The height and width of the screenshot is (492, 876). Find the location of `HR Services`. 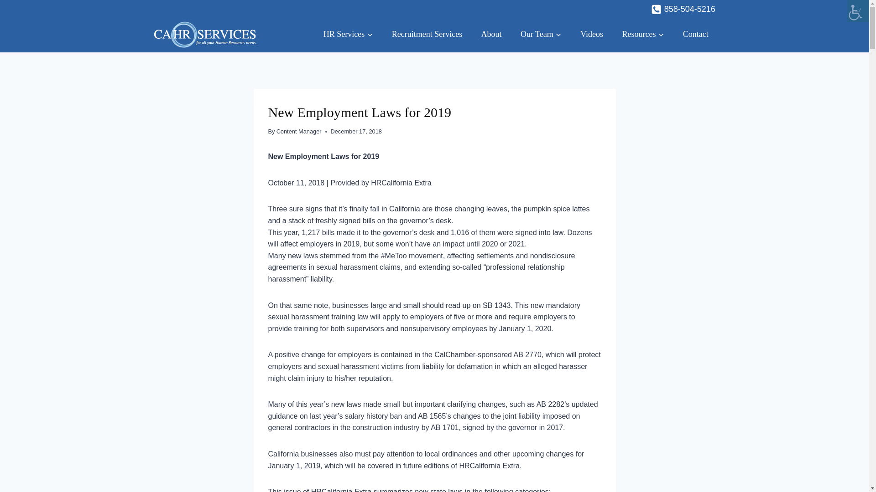

HR Services is located at coordinates (348, 34).